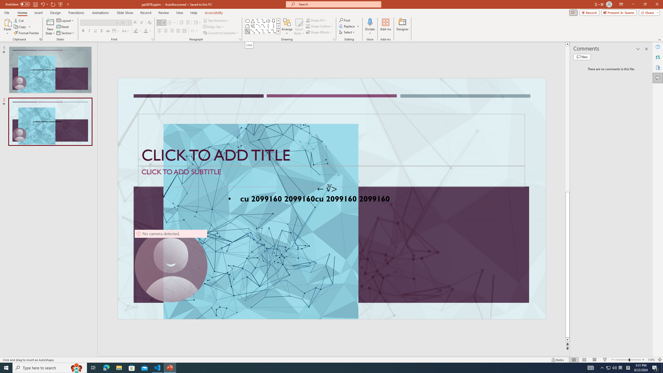 This screenshot has height=373, width=663. I want to click on Numbering, so click(171, 23).